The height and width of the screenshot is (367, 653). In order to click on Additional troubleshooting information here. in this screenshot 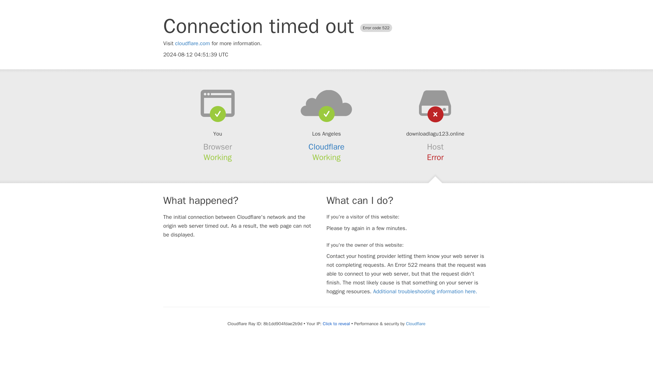, I will do `click(425, 292)`.